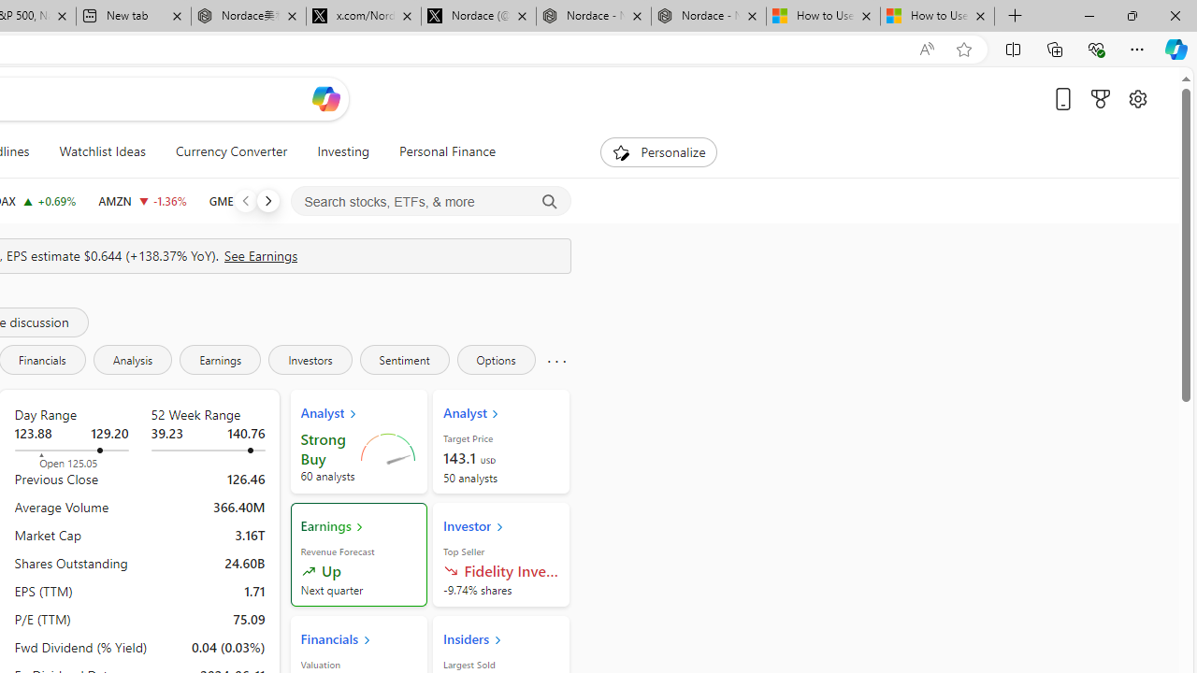  Describe the element at coordinates (325, 99) in the screenshot. I see `Open Copilot` at that location.